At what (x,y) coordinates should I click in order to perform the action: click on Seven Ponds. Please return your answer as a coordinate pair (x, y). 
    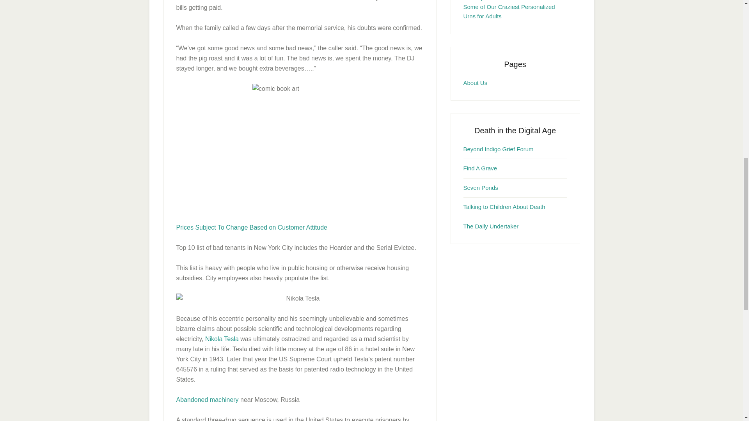
    Looking at the image, I should click on (481, 188).